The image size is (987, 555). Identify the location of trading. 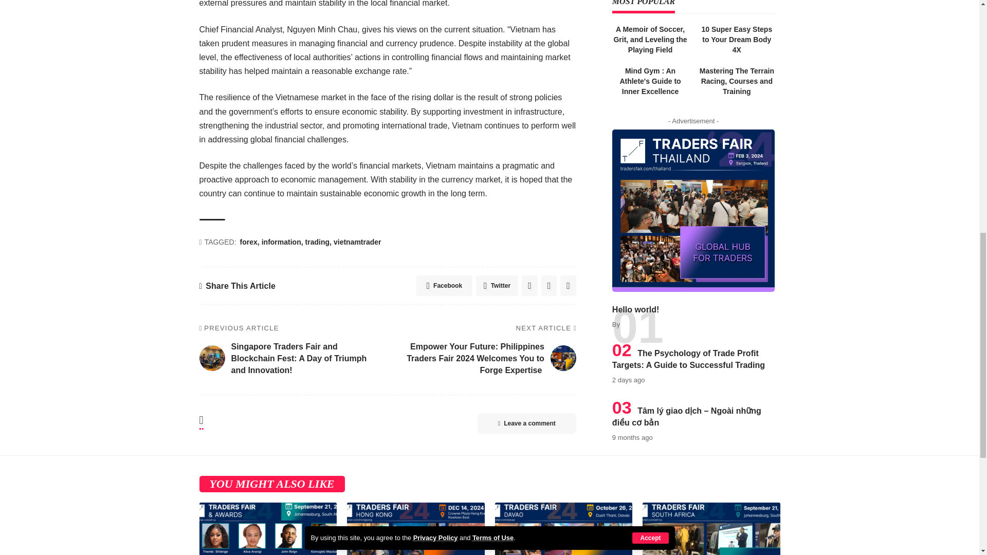
(318, 243).